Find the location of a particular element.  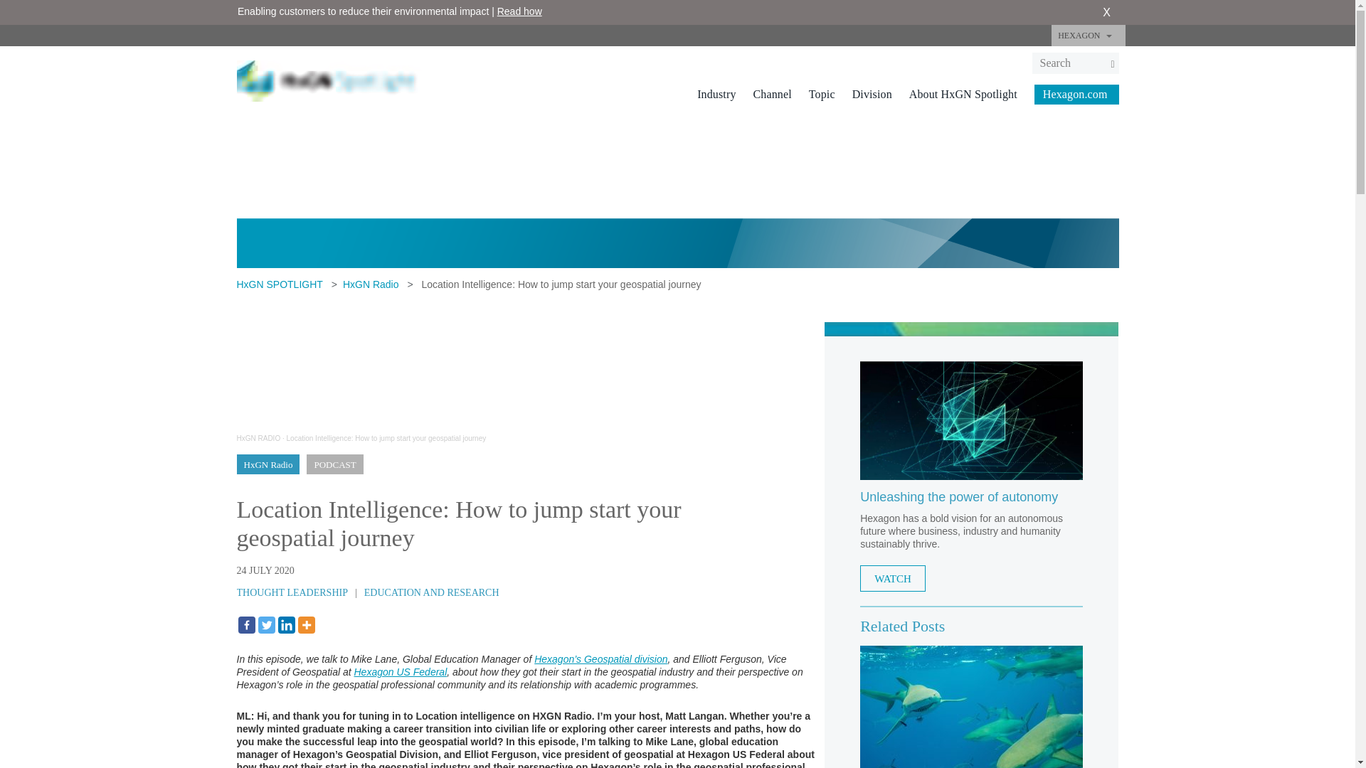

Twitter is located at coordinates (266, 625).